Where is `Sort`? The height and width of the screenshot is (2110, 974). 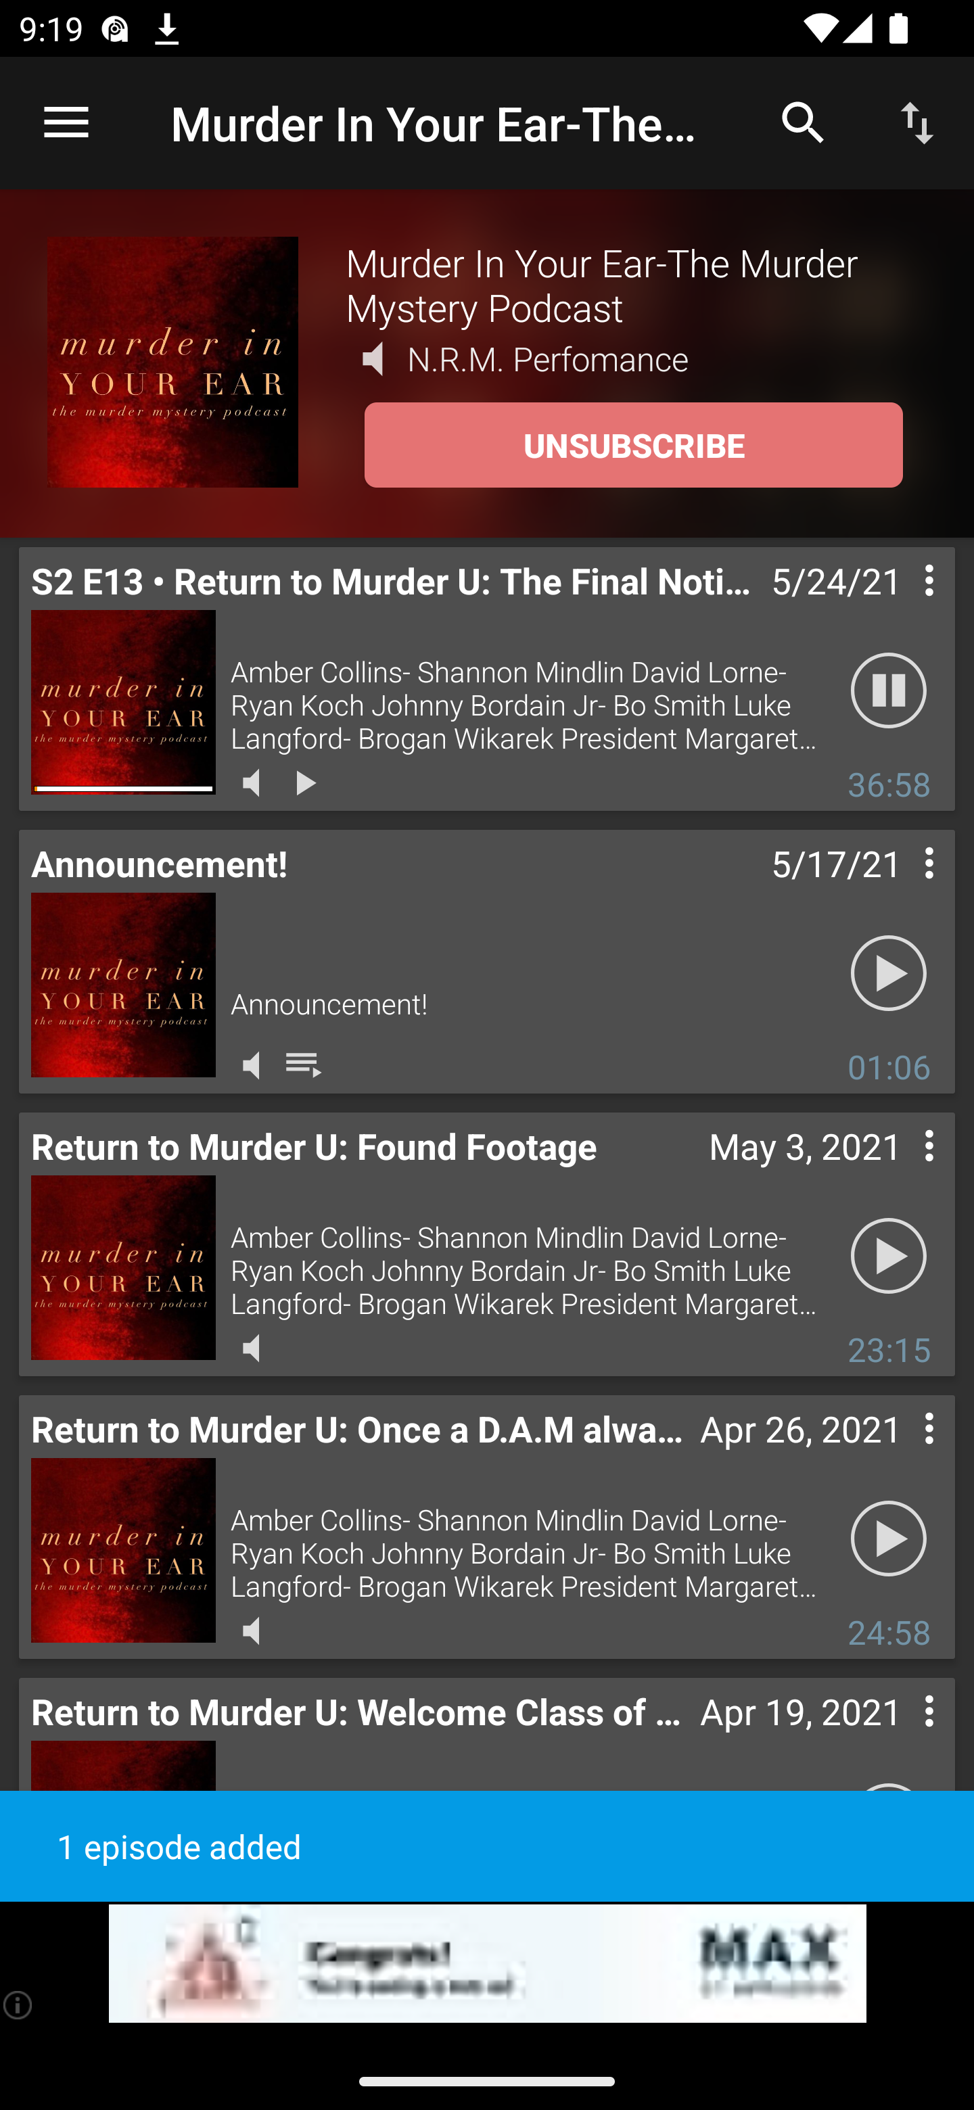 Sort is located at coordinates (917, 122).